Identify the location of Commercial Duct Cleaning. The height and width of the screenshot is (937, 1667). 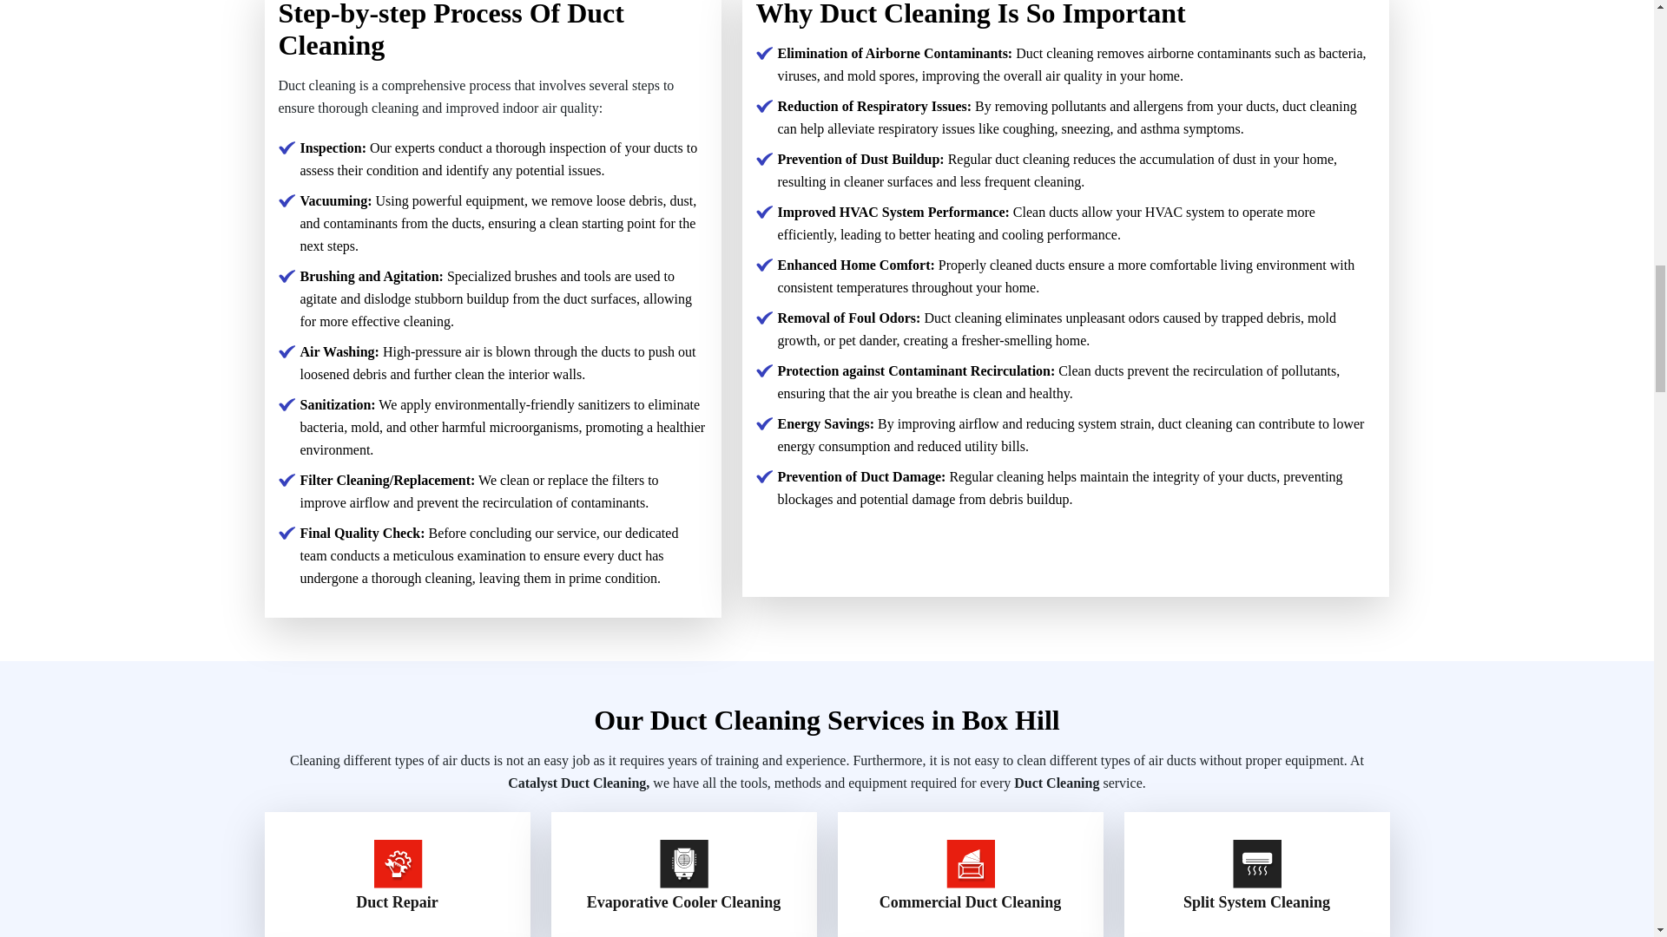
(971, 902).